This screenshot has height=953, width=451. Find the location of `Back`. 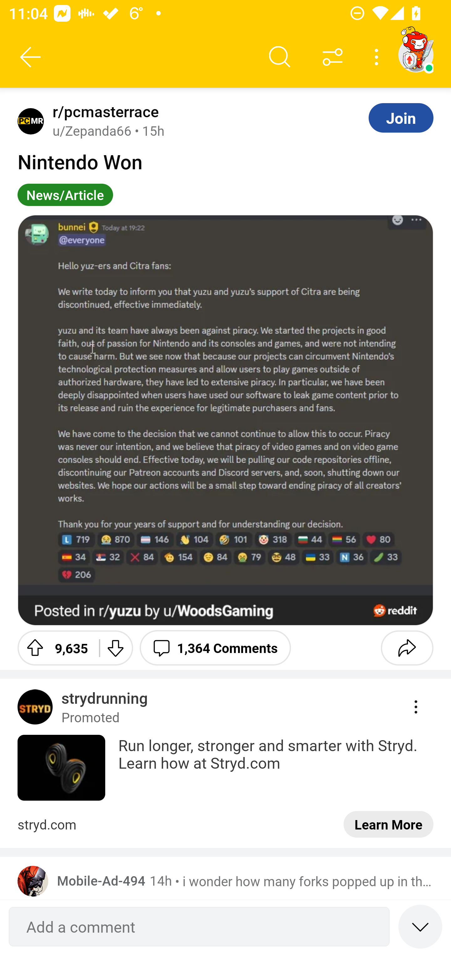

Back is located at coordinates (31, 57).